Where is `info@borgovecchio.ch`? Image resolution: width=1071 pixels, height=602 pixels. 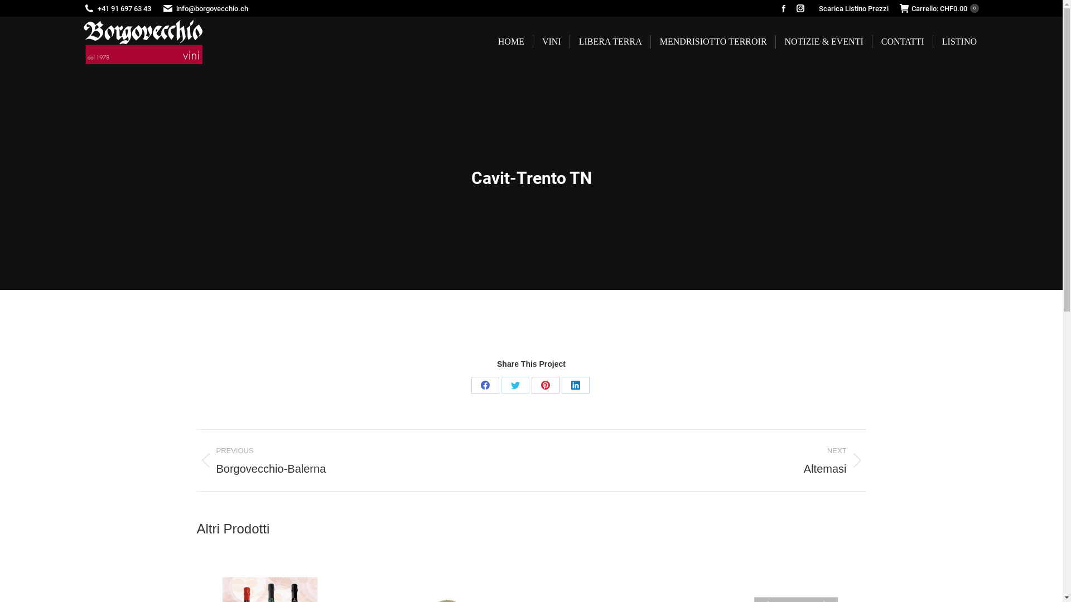 info@borgovecchio.ch is located at coordinates (212, 9).